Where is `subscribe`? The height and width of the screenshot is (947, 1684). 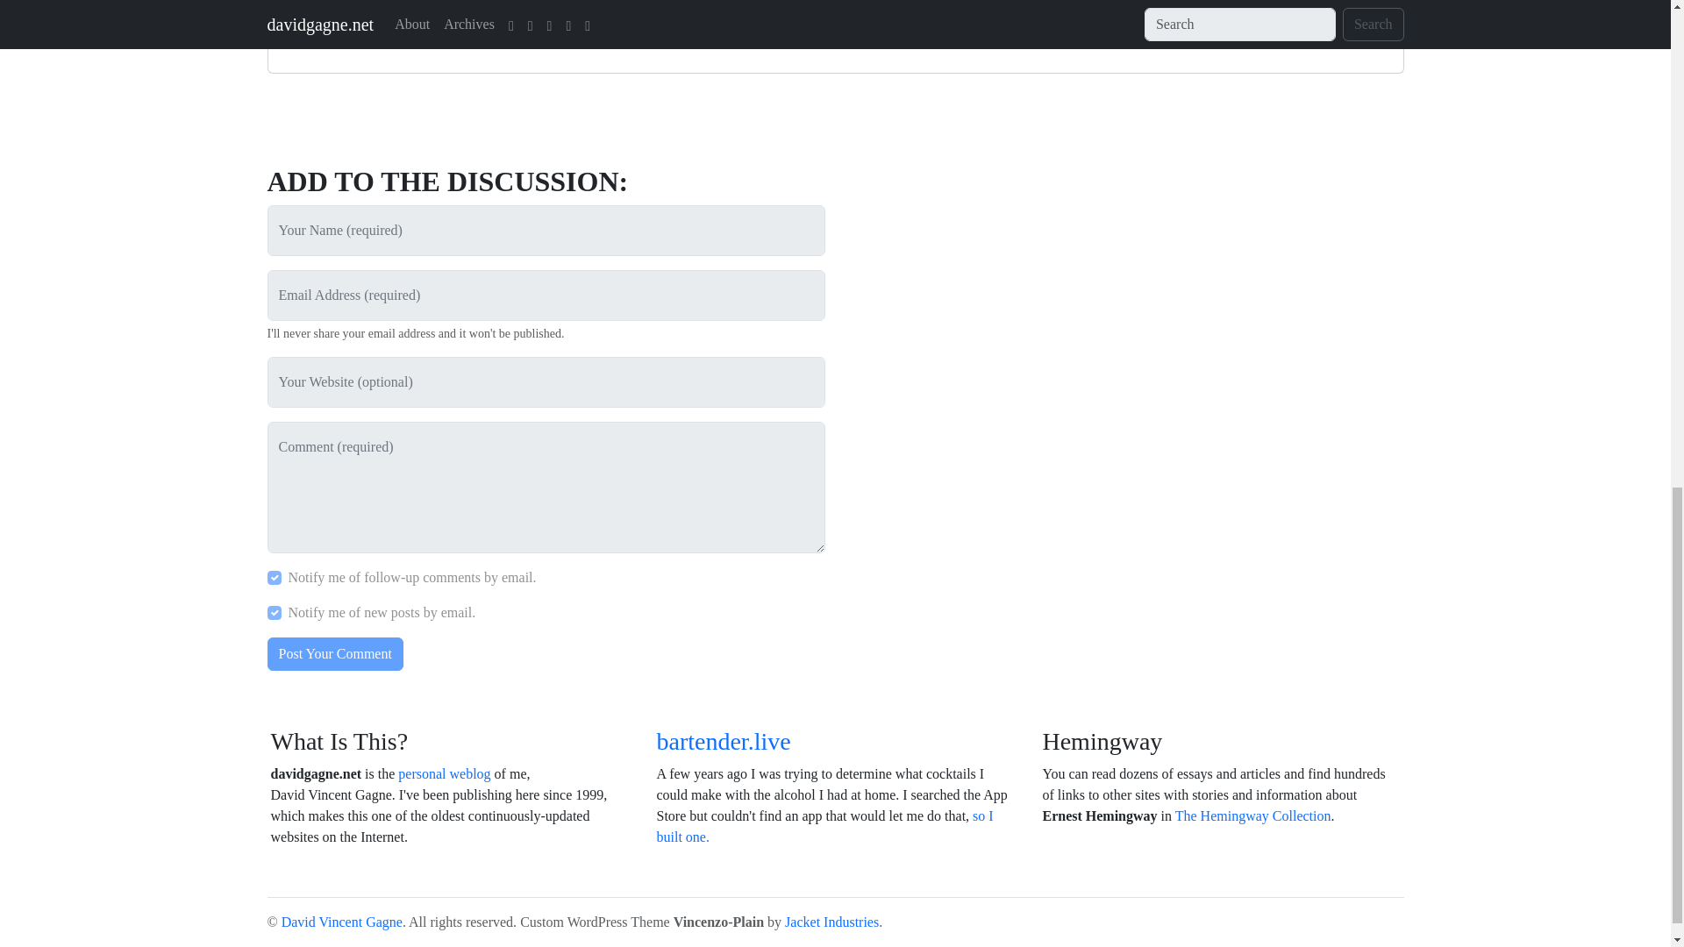
subscribe is located at coordinates (274, 613).